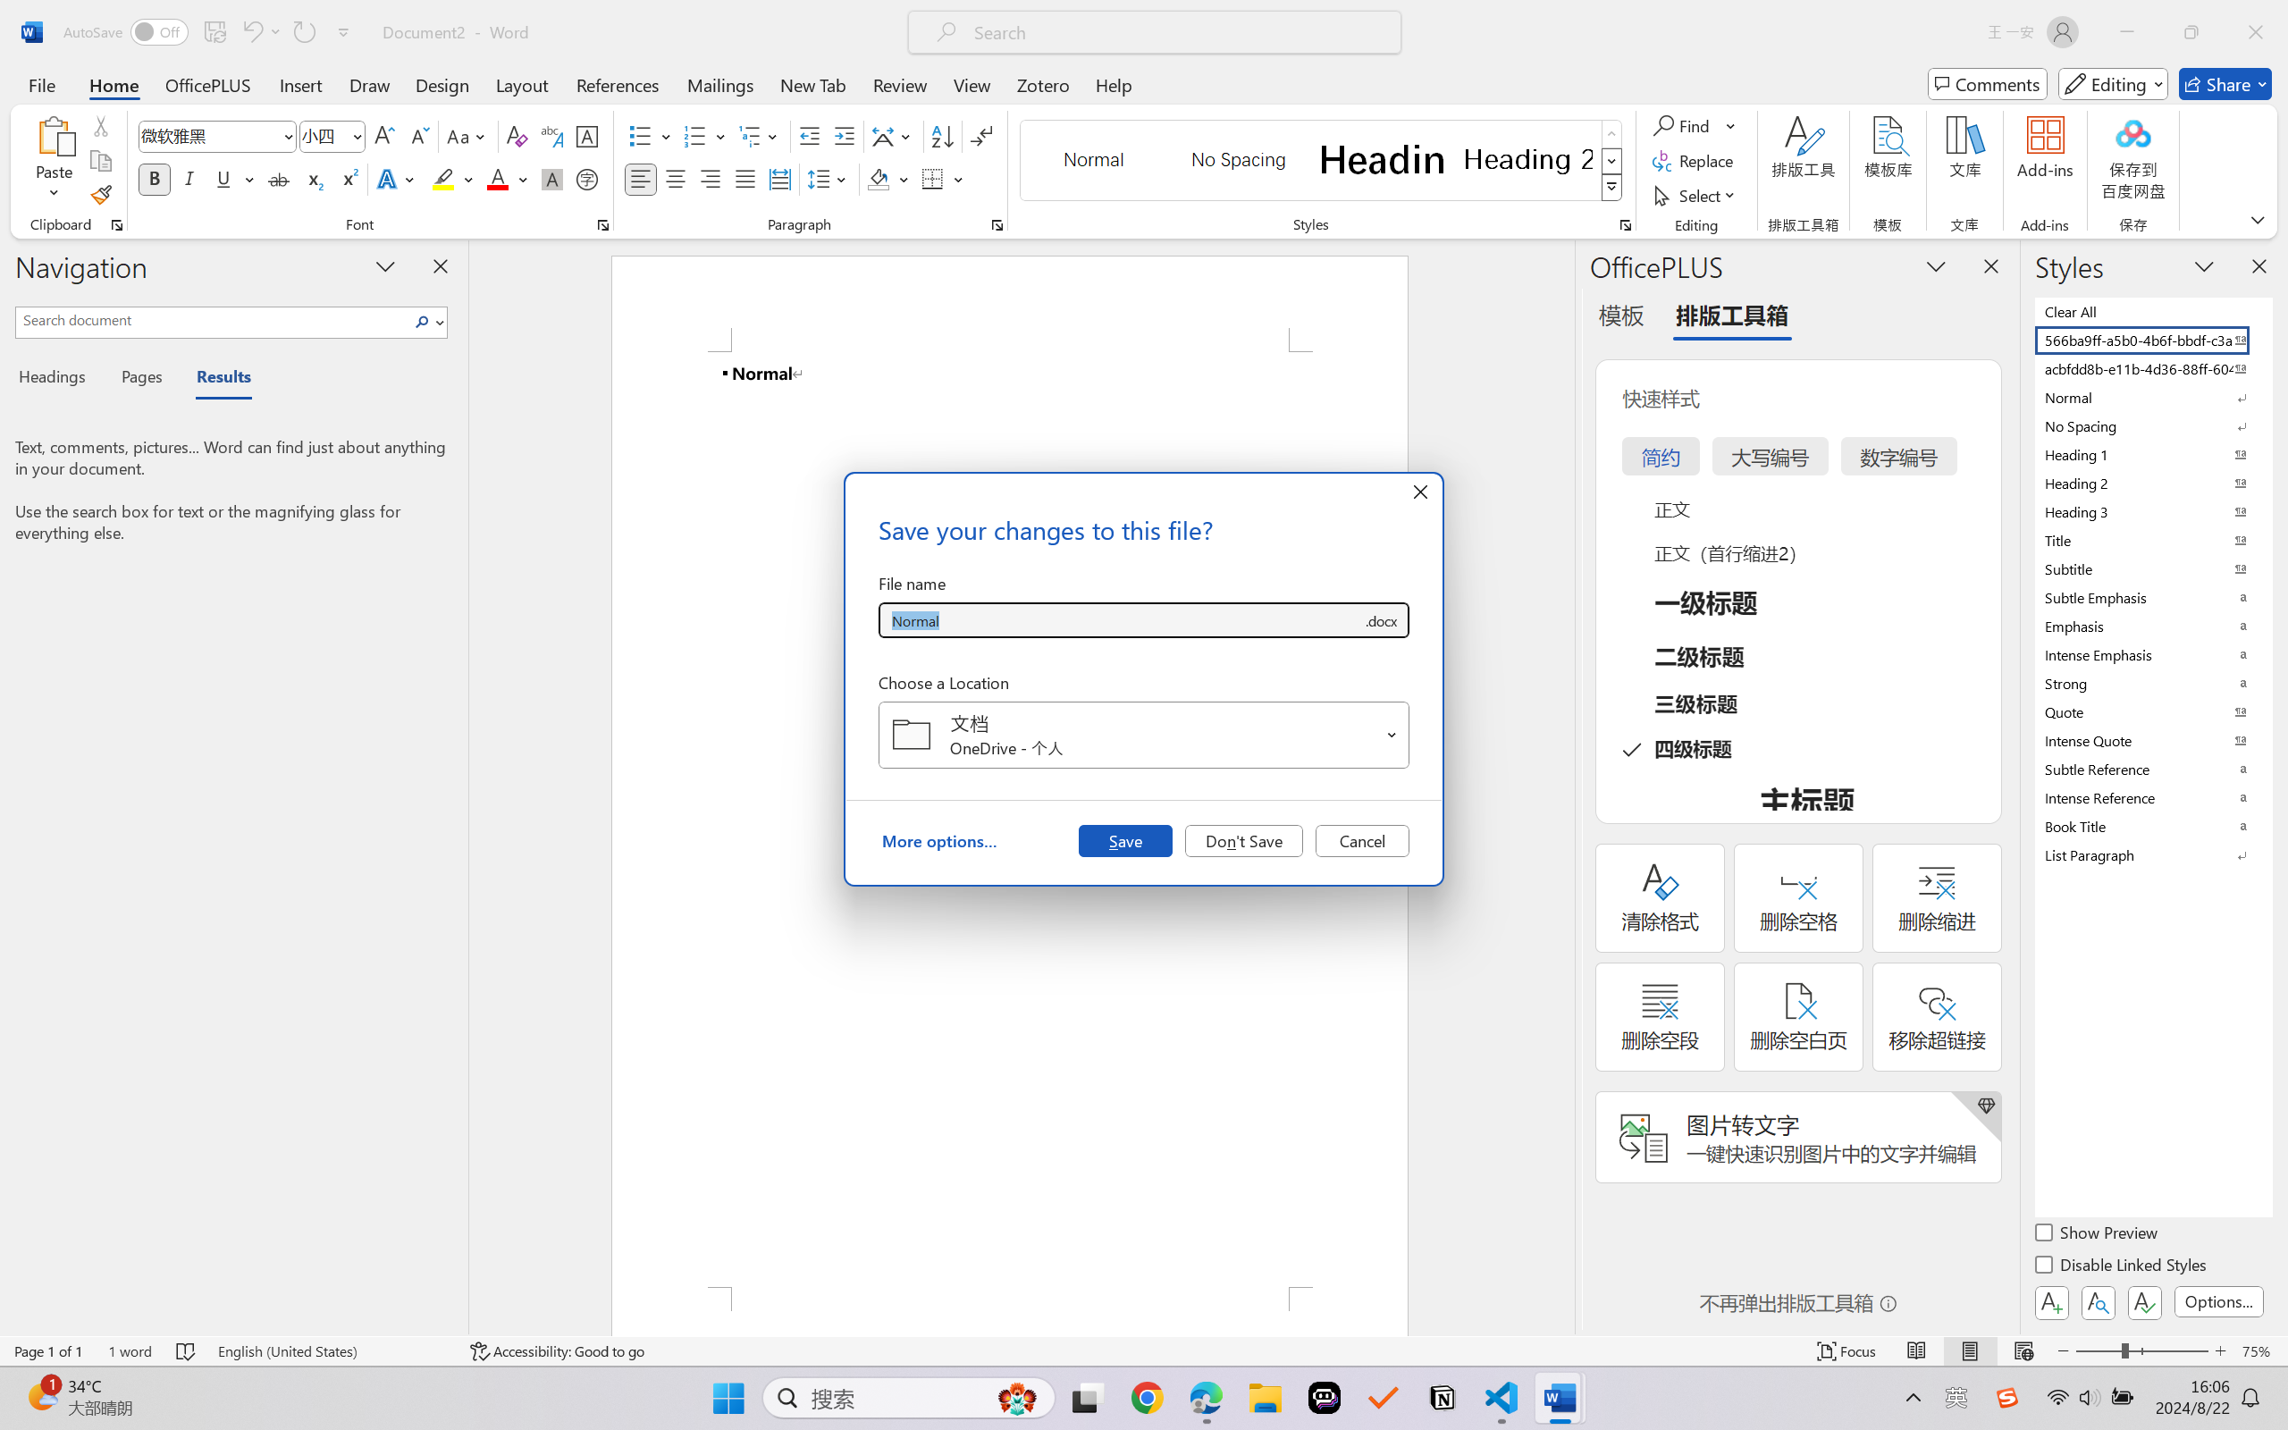 The image size is (2288, 1430). Describe the element at coordinates (218, 136) in the screenshot. I see `Font` at that location.